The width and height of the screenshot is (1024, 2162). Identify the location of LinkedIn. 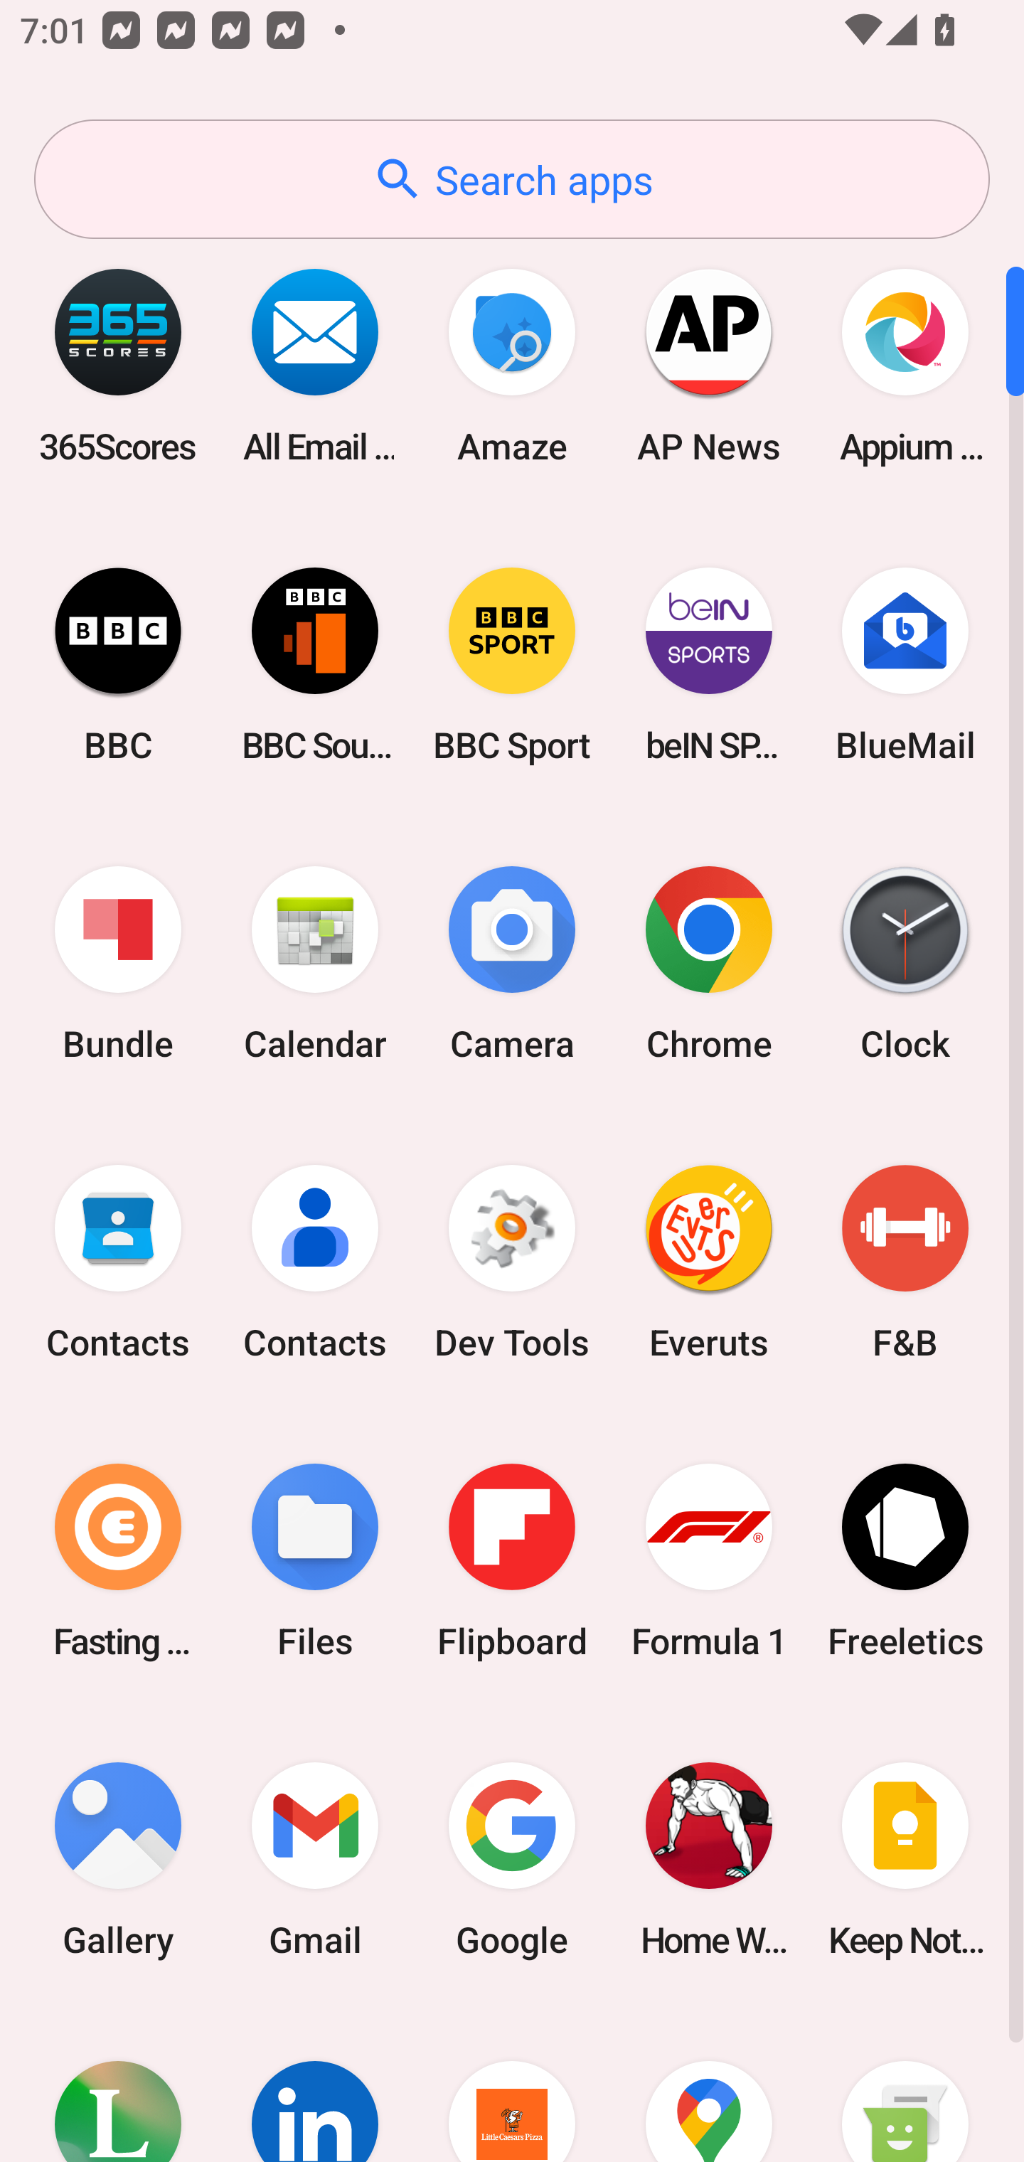
(315, 2085).